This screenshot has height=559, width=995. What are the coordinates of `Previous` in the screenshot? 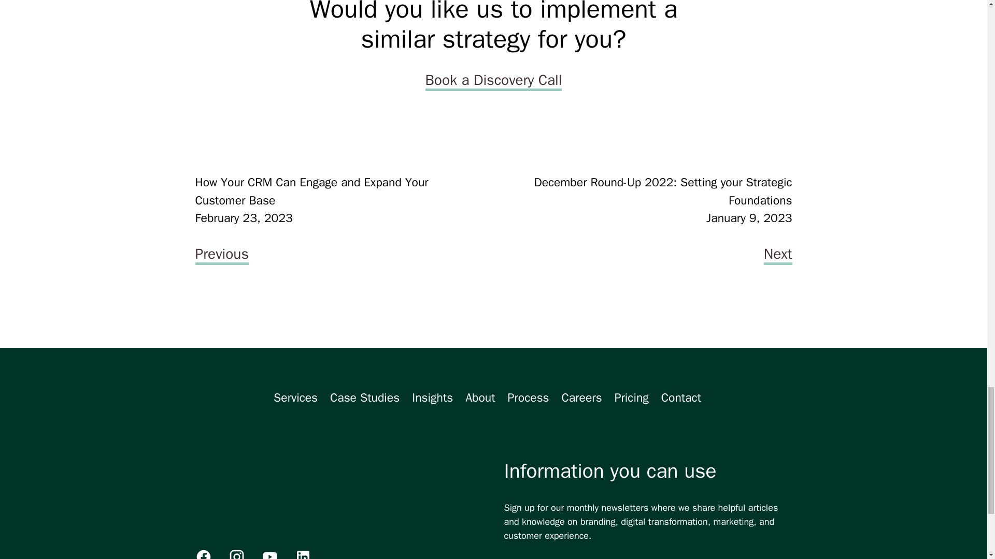 It's located at (221, 256).